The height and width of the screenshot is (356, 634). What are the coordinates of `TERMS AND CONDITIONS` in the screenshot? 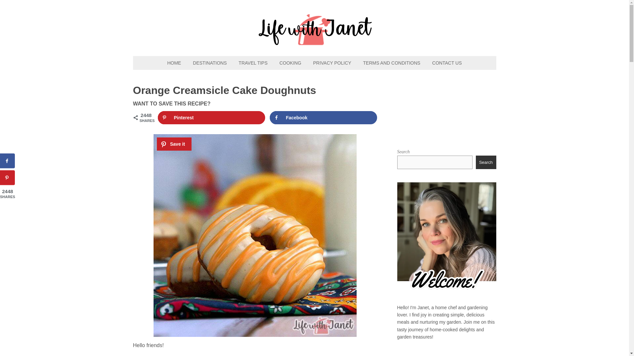 It's located at (392, 63).